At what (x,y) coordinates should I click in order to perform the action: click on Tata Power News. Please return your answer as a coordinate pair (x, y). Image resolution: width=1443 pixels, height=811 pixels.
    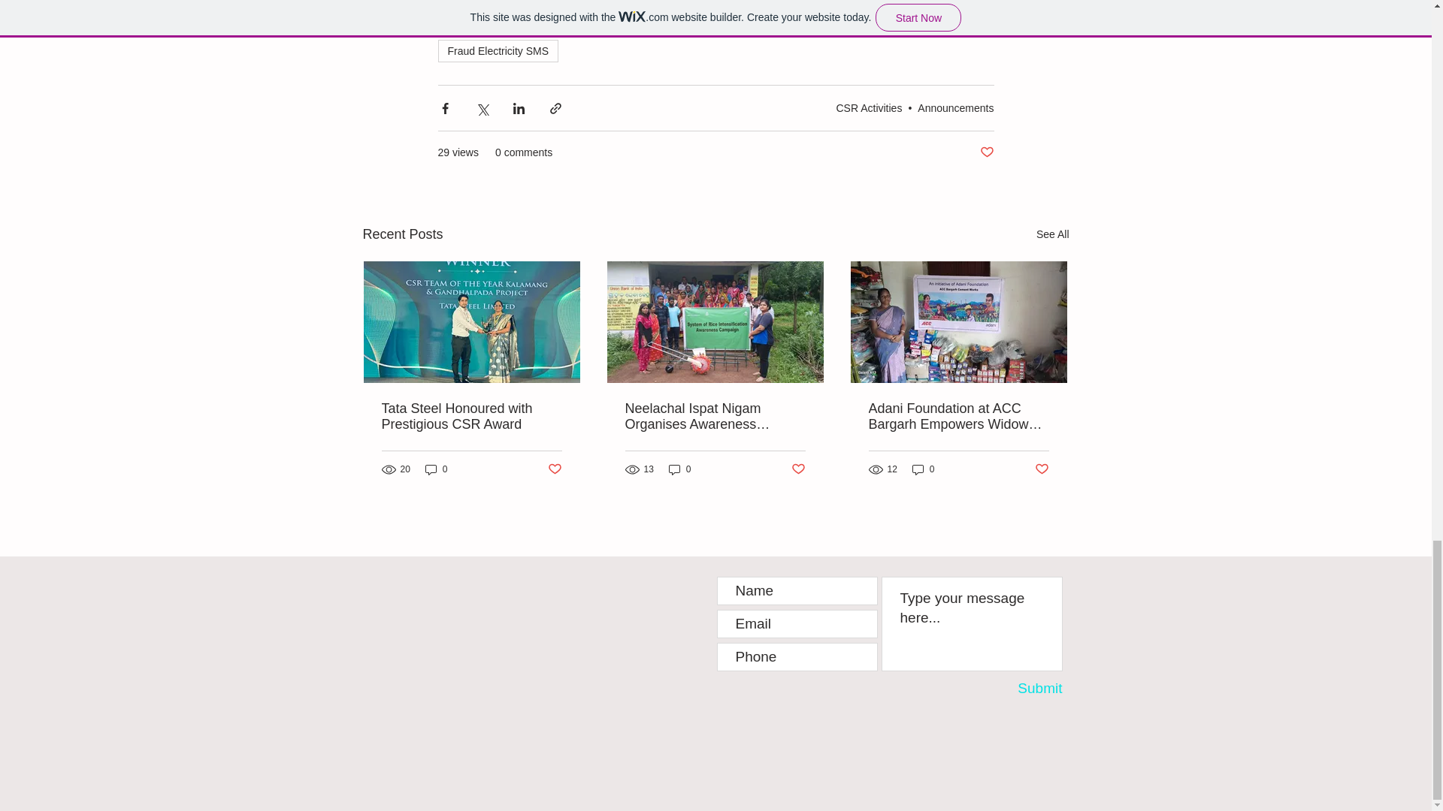
    Looking at the image, I should click on (487, 2).